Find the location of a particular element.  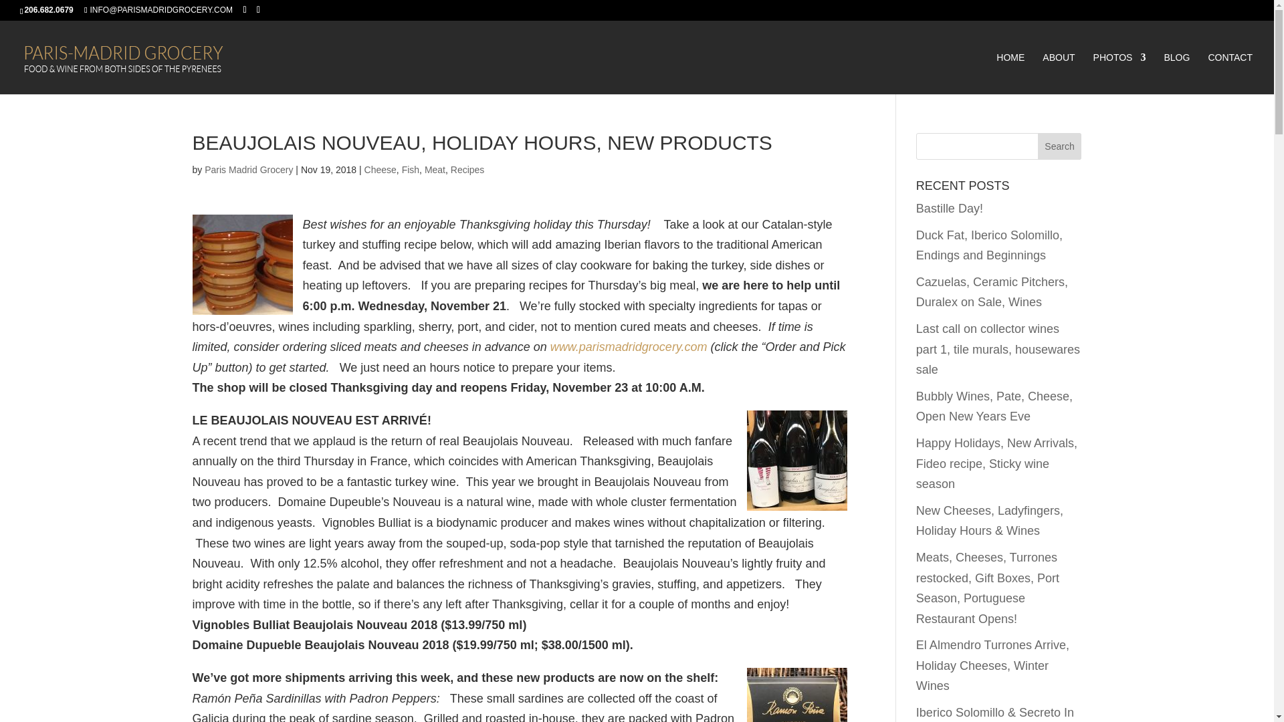

www.parismadridgrocery.com is located at coordinates (629, 346).